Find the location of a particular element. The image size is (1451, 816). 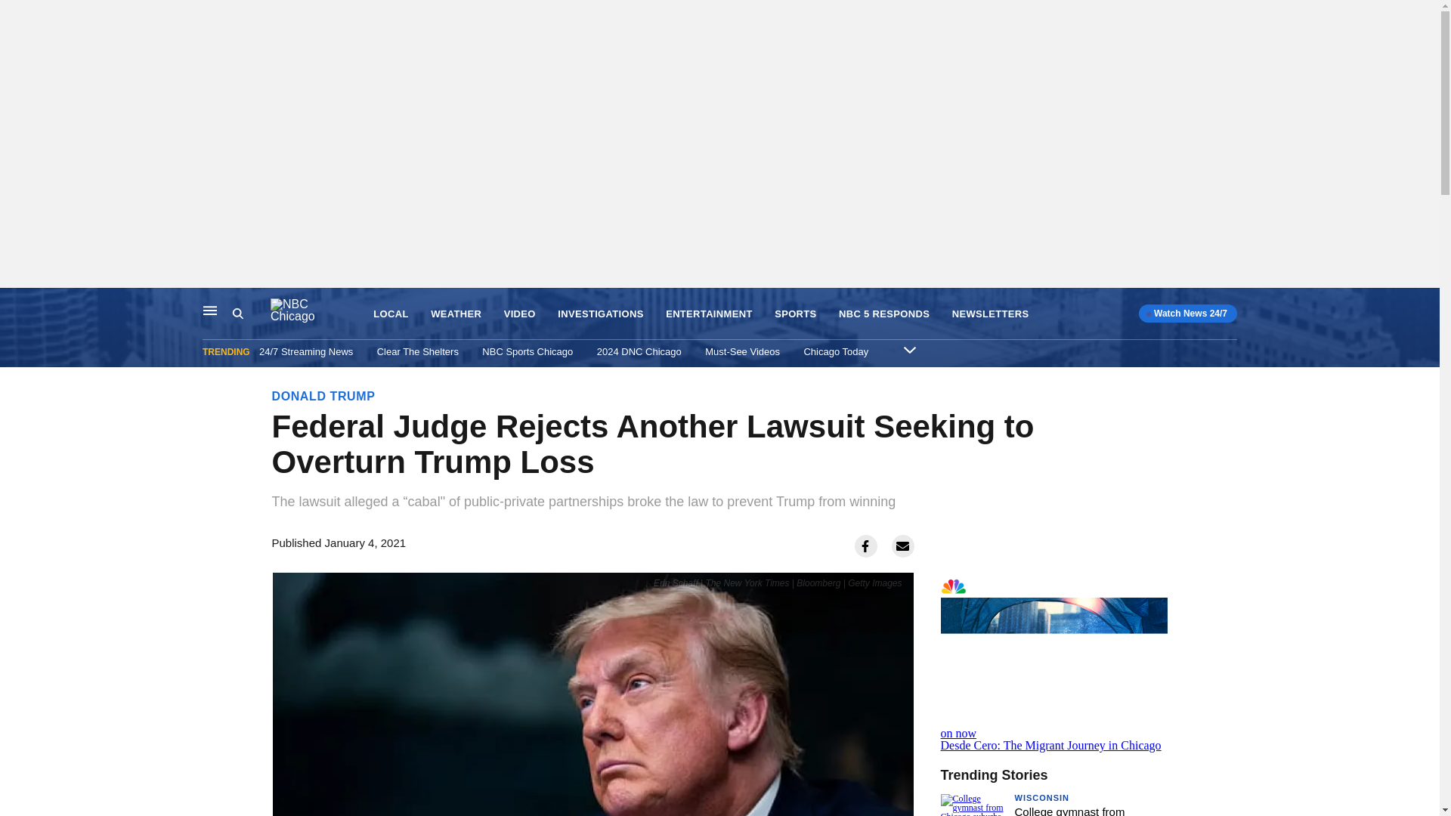

Must-See Videos is located at coordinates (237, 314).